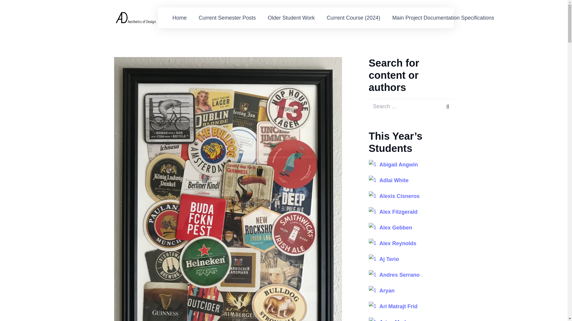 The image size is (572, 321). Describe the element at coordinates (179, 18) in the screenshot. I see `Home` at that location.